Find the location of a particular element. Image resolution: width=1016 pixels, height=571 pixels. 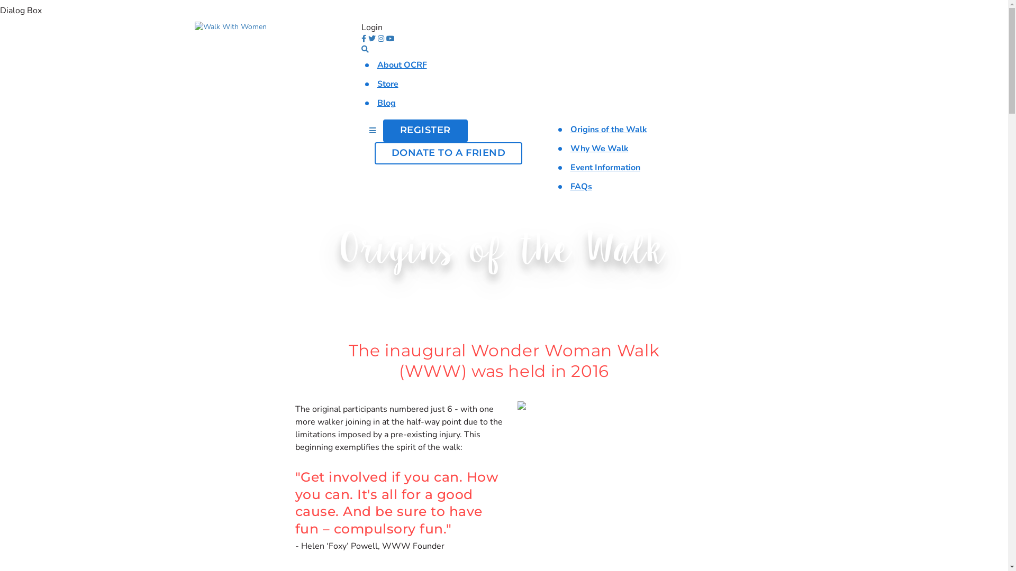

About OCRF is located at coordinates (402, 65).